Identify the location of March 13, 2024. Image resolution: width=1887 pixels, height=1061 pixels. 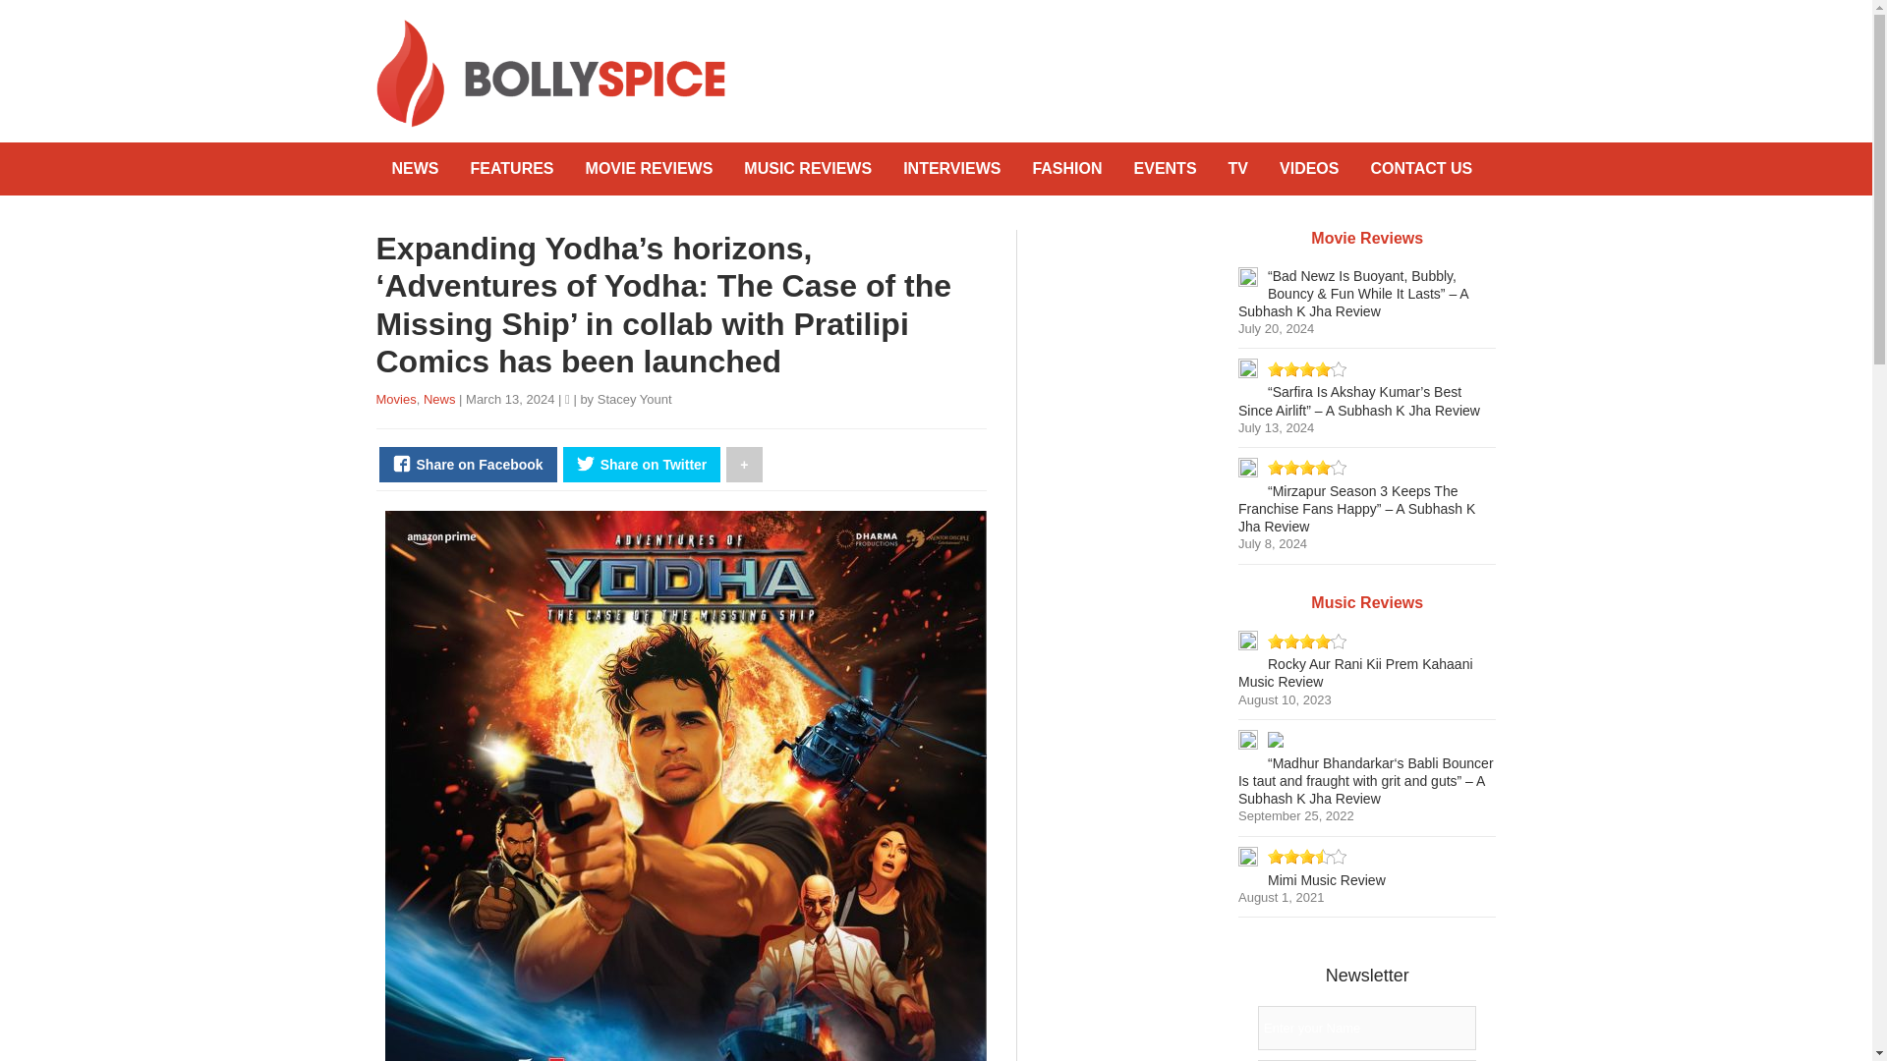
(512, 399).